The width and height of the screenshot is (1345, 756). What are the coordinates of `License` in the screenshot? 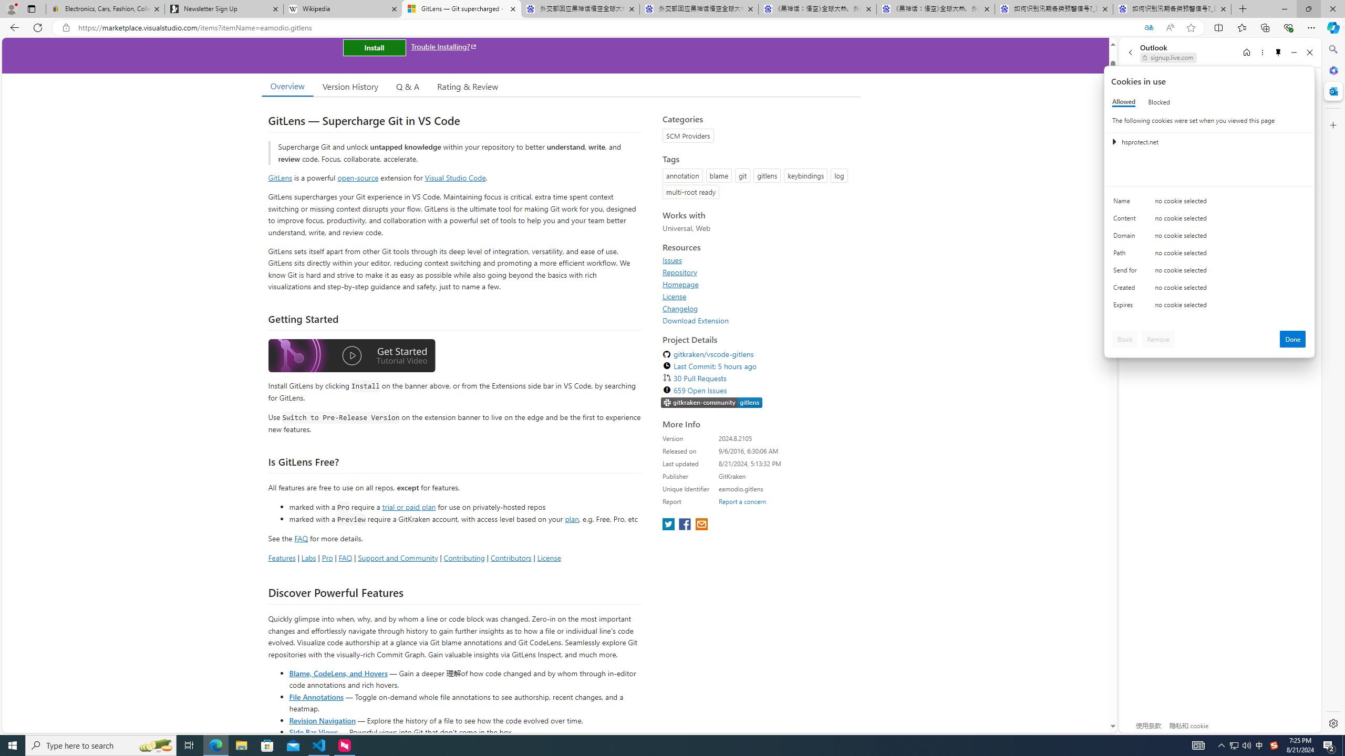 It's located at (675, 296).